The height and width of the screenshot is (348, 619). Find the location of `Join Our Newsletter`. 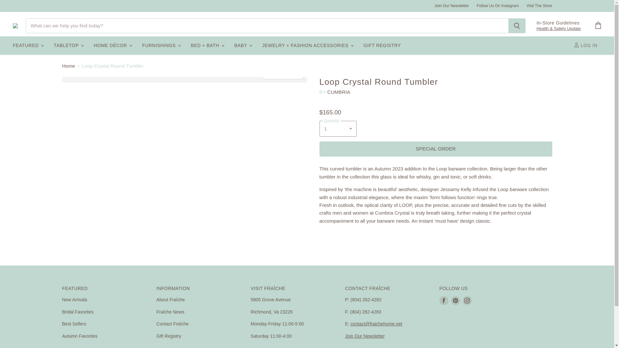

Join Our Newsletter is located at coordinates (452, 5).